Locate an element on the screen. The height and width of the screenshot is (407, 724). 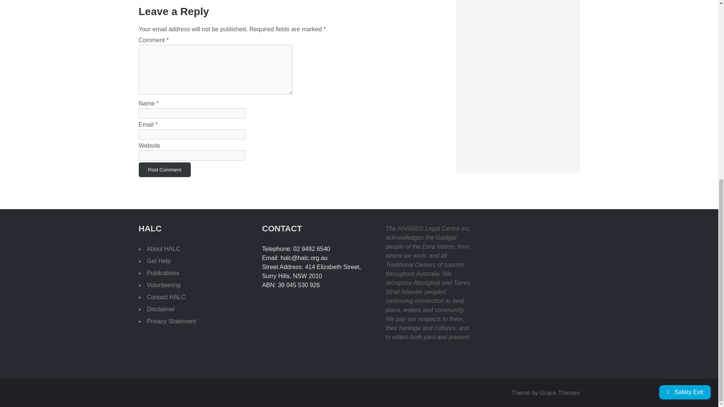
Disclaimer is located at coordinates (161, 309).